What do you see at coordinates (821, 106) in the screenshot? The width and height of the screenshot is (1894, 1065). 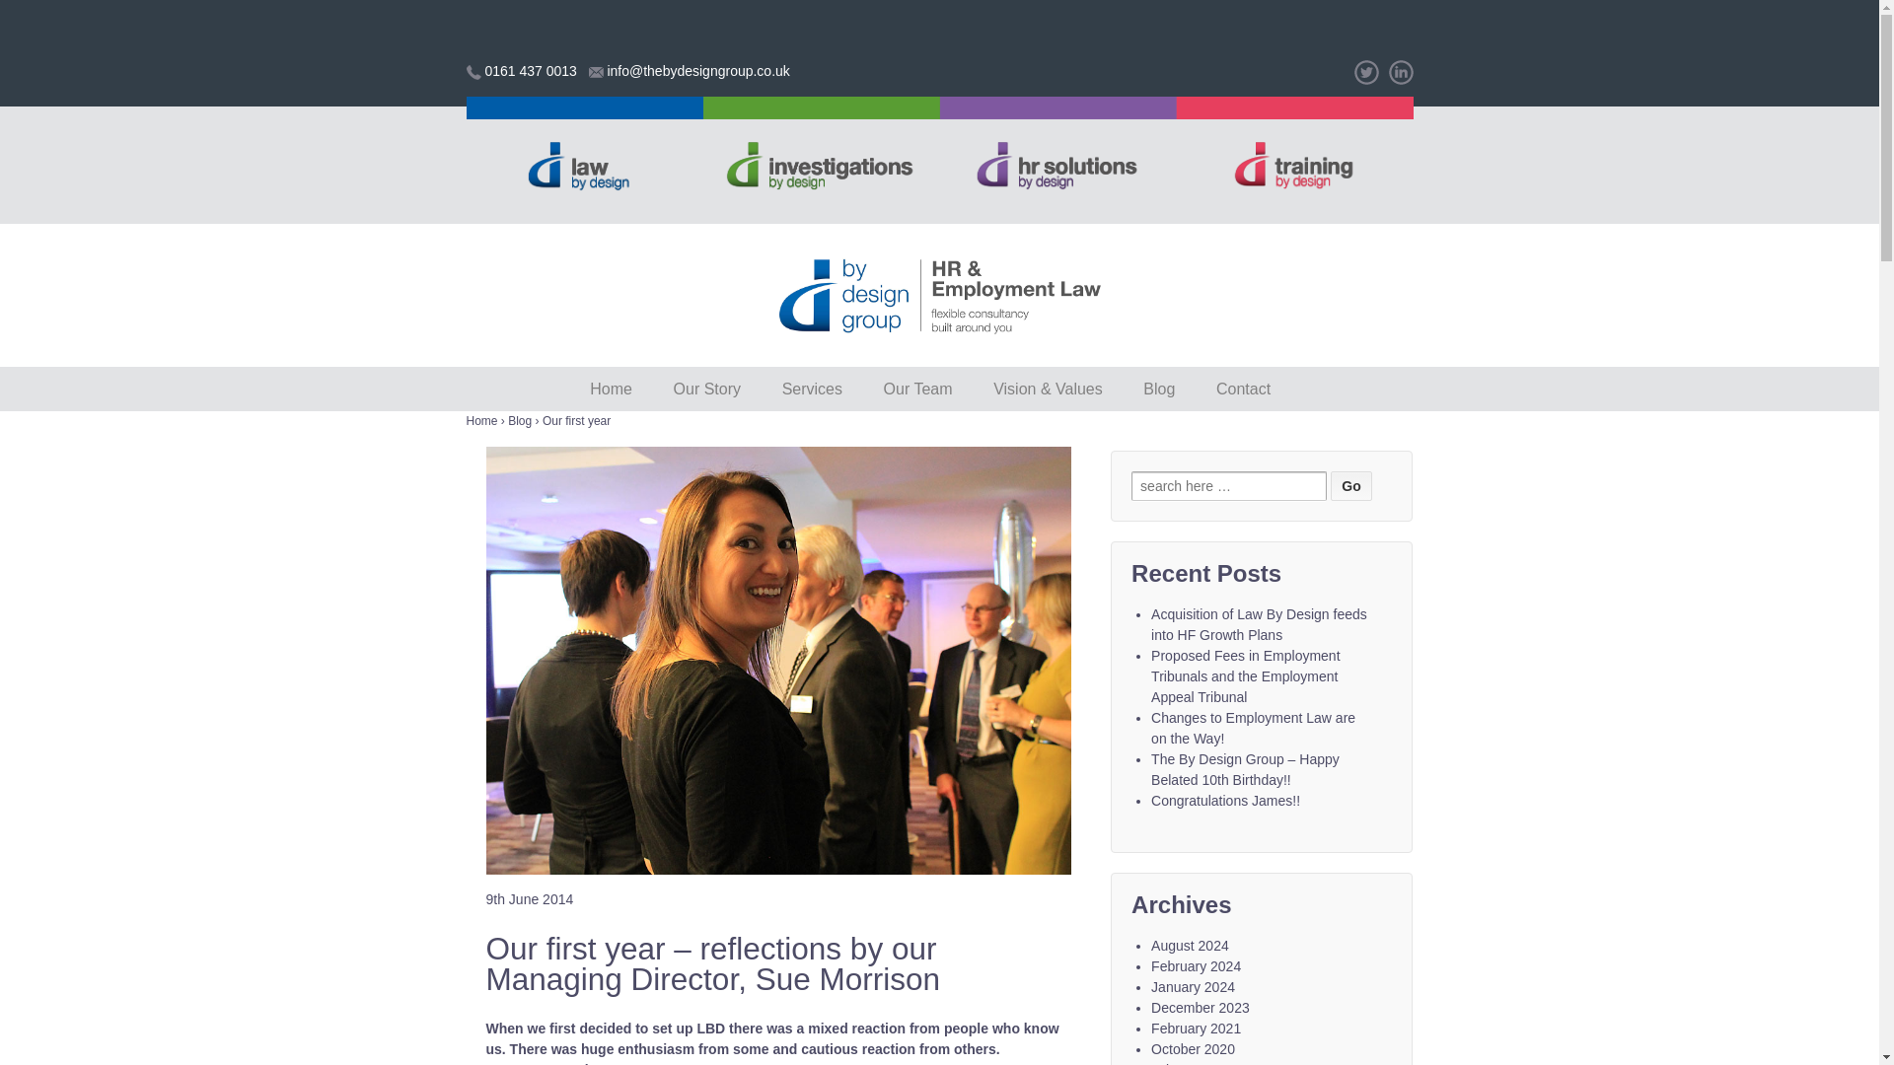 I see `investigations by design` at bounding box center [821, 106].